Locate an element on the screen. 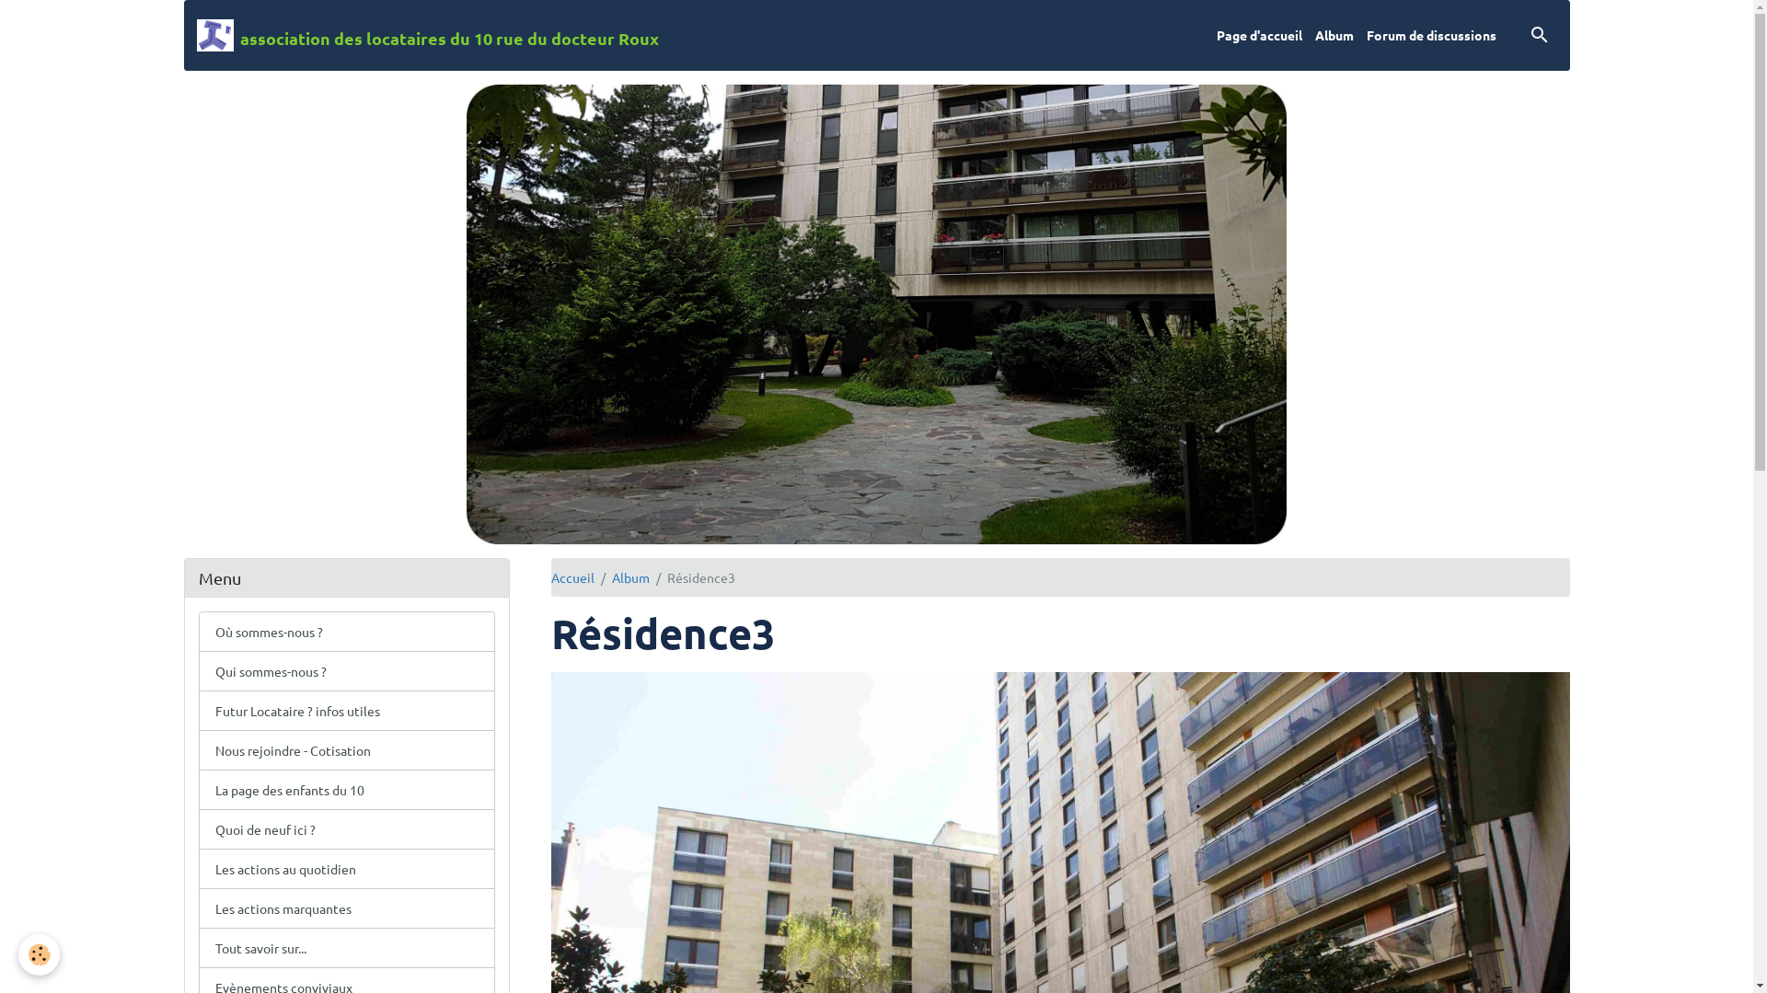  Accueil is located at coordinates (572, 576).